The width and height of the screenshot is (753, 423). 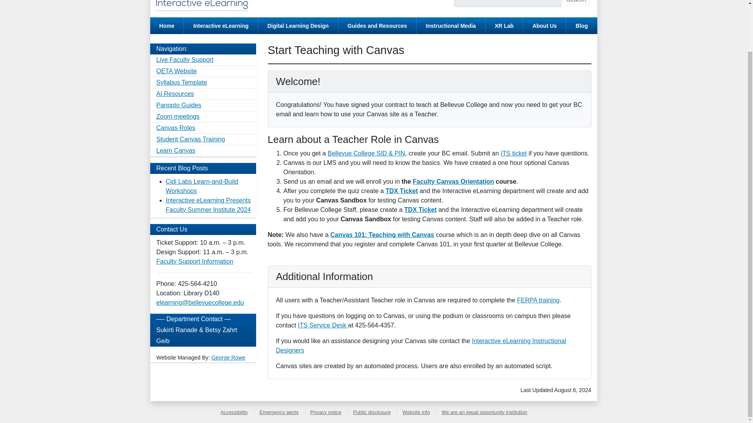 I want to click on Home, so click(x=167, y=26).